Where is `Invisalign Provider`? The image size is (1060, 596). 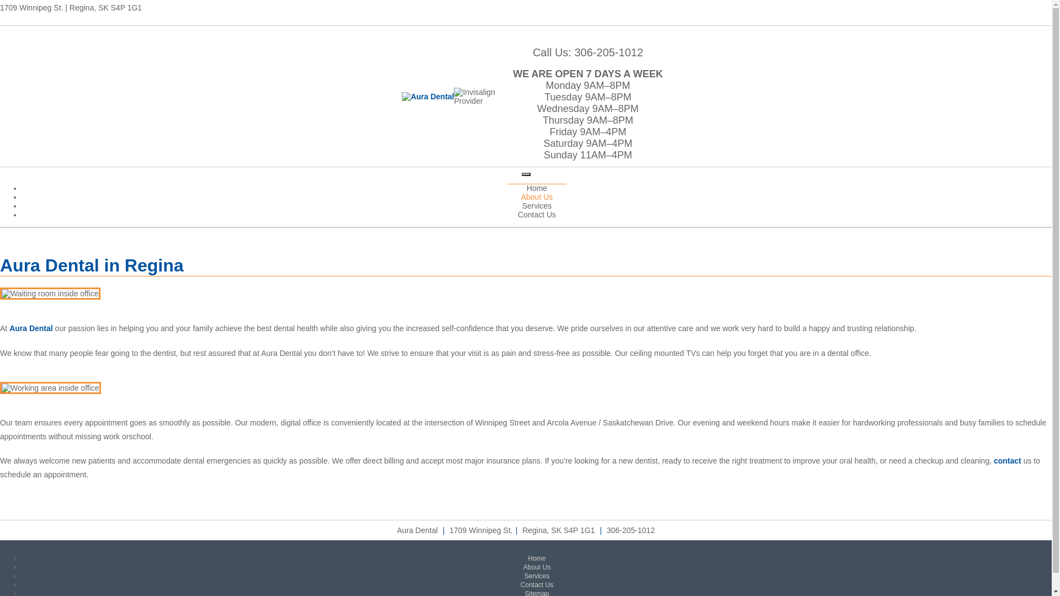 Invisalign Provider is located at coordinates (477, 96).